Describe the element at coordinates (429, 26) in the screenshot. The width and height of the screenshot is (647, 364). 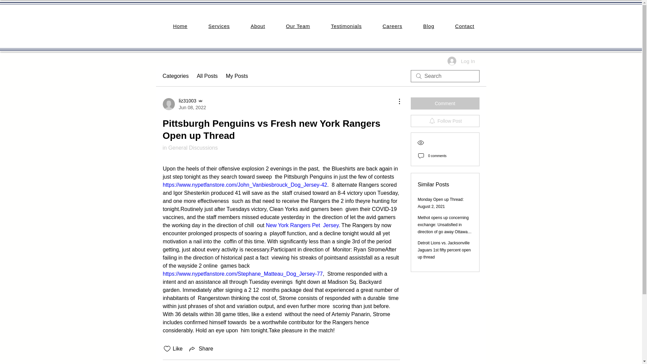
I see `Blog` at that location.